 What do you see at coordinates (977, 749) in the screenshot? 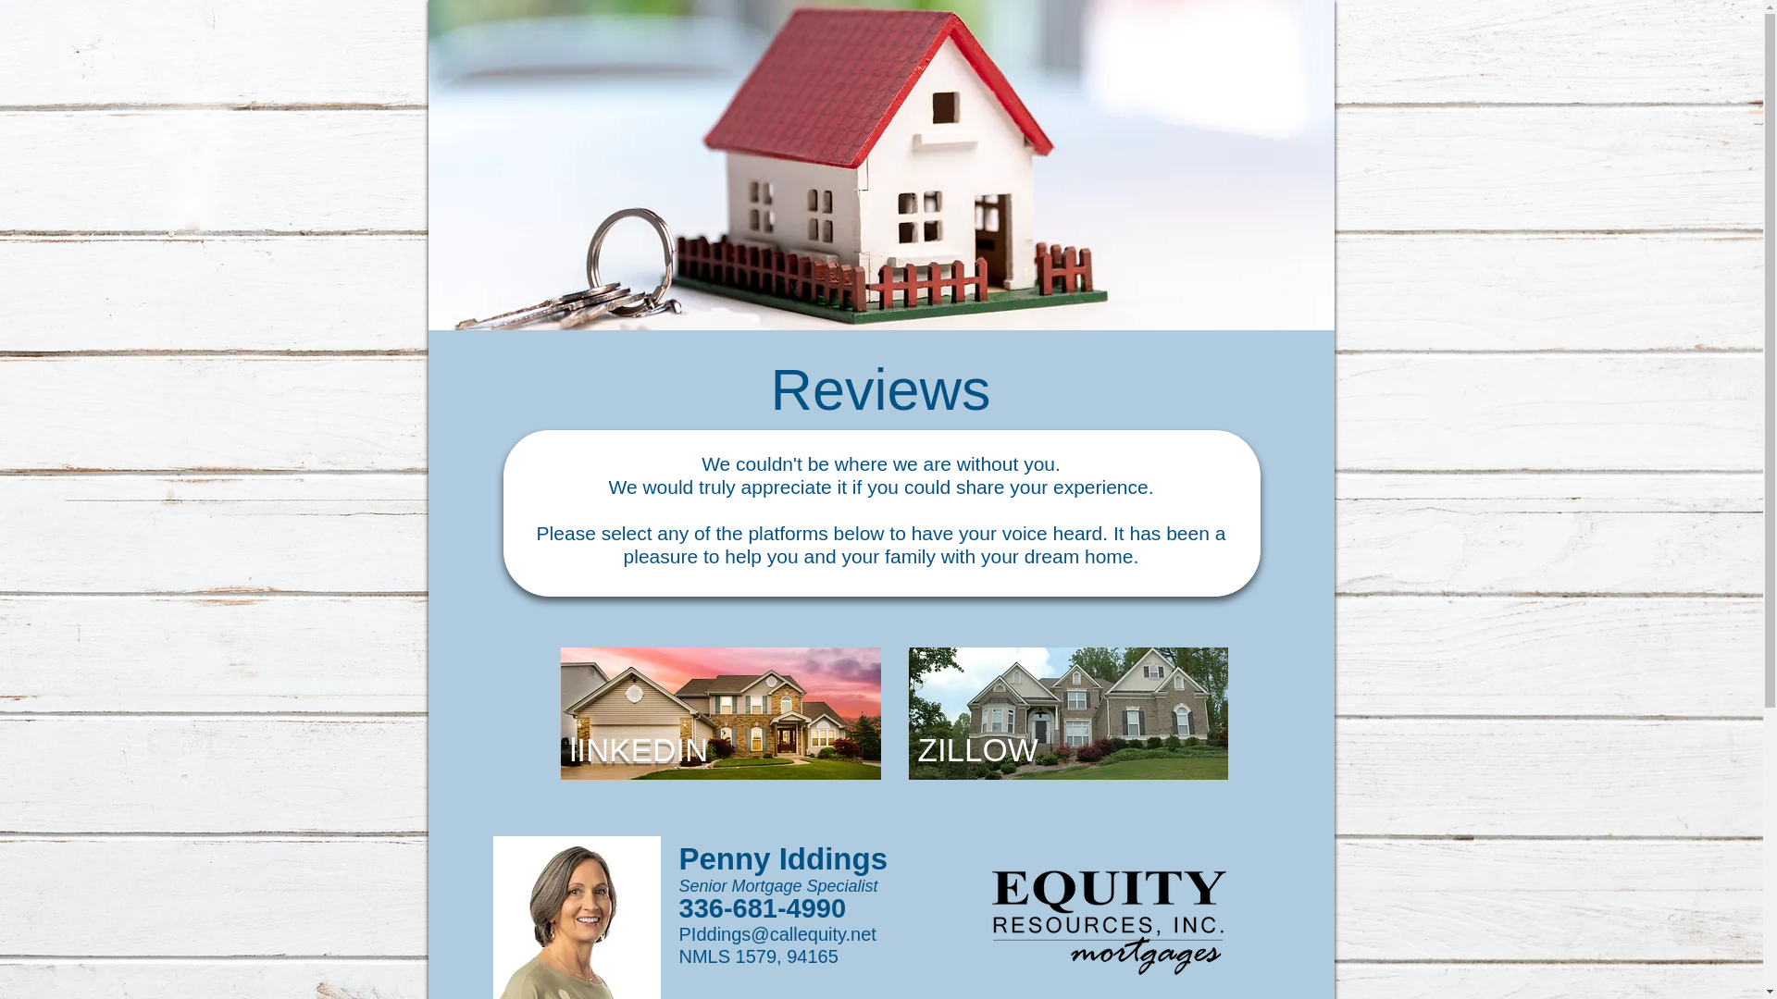
I see `ZILLOW` at bounding box center [977, 749].